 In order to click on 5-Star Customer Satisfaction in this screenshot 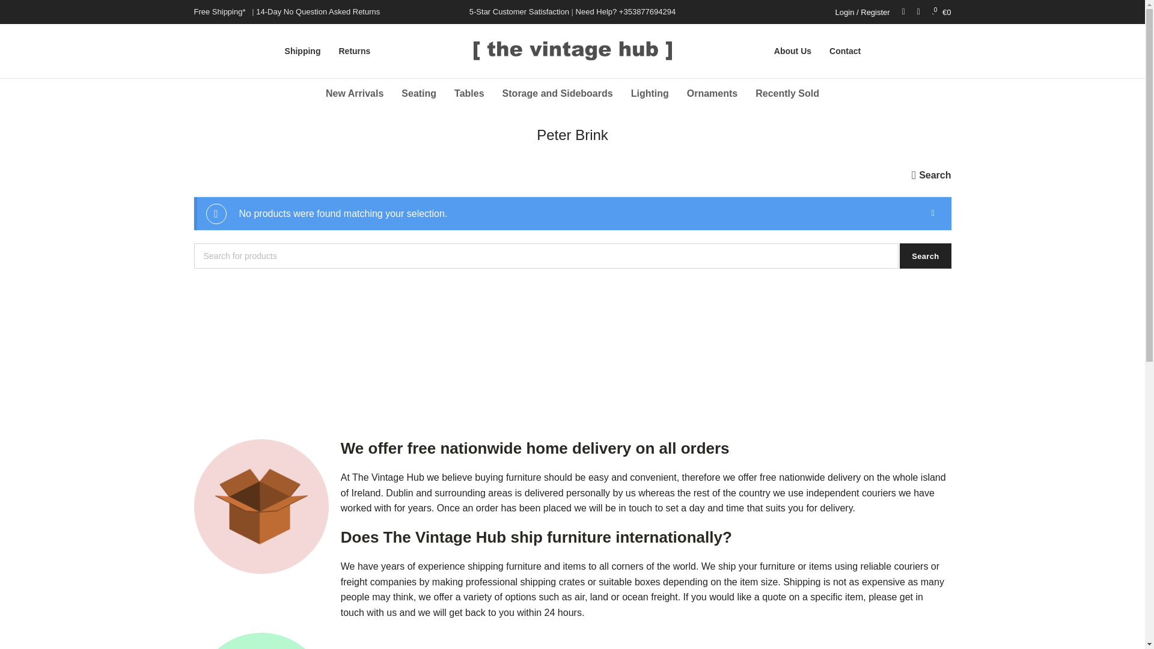, I will do `click(519, 11)`.